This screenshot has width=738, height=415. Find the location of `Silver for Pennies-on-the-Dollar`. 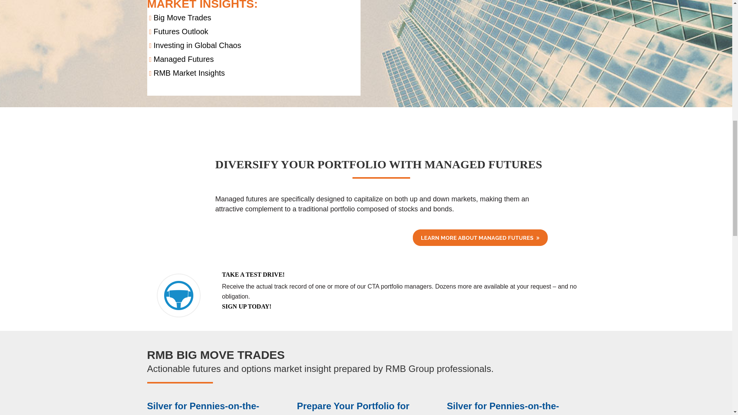

Silver for Pennies-on-the-Dollar is located at coordinates (502, 408).